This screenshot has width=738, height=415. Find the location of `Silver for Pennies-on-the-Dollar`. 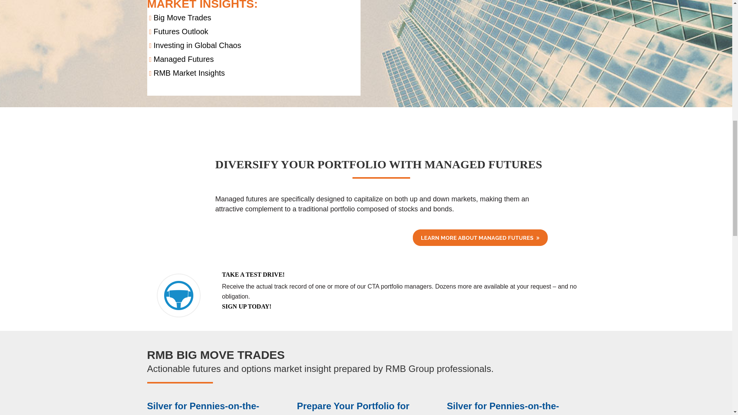

Silver for Pennies-on-the-Dollar is located at coordinates (502, 408).